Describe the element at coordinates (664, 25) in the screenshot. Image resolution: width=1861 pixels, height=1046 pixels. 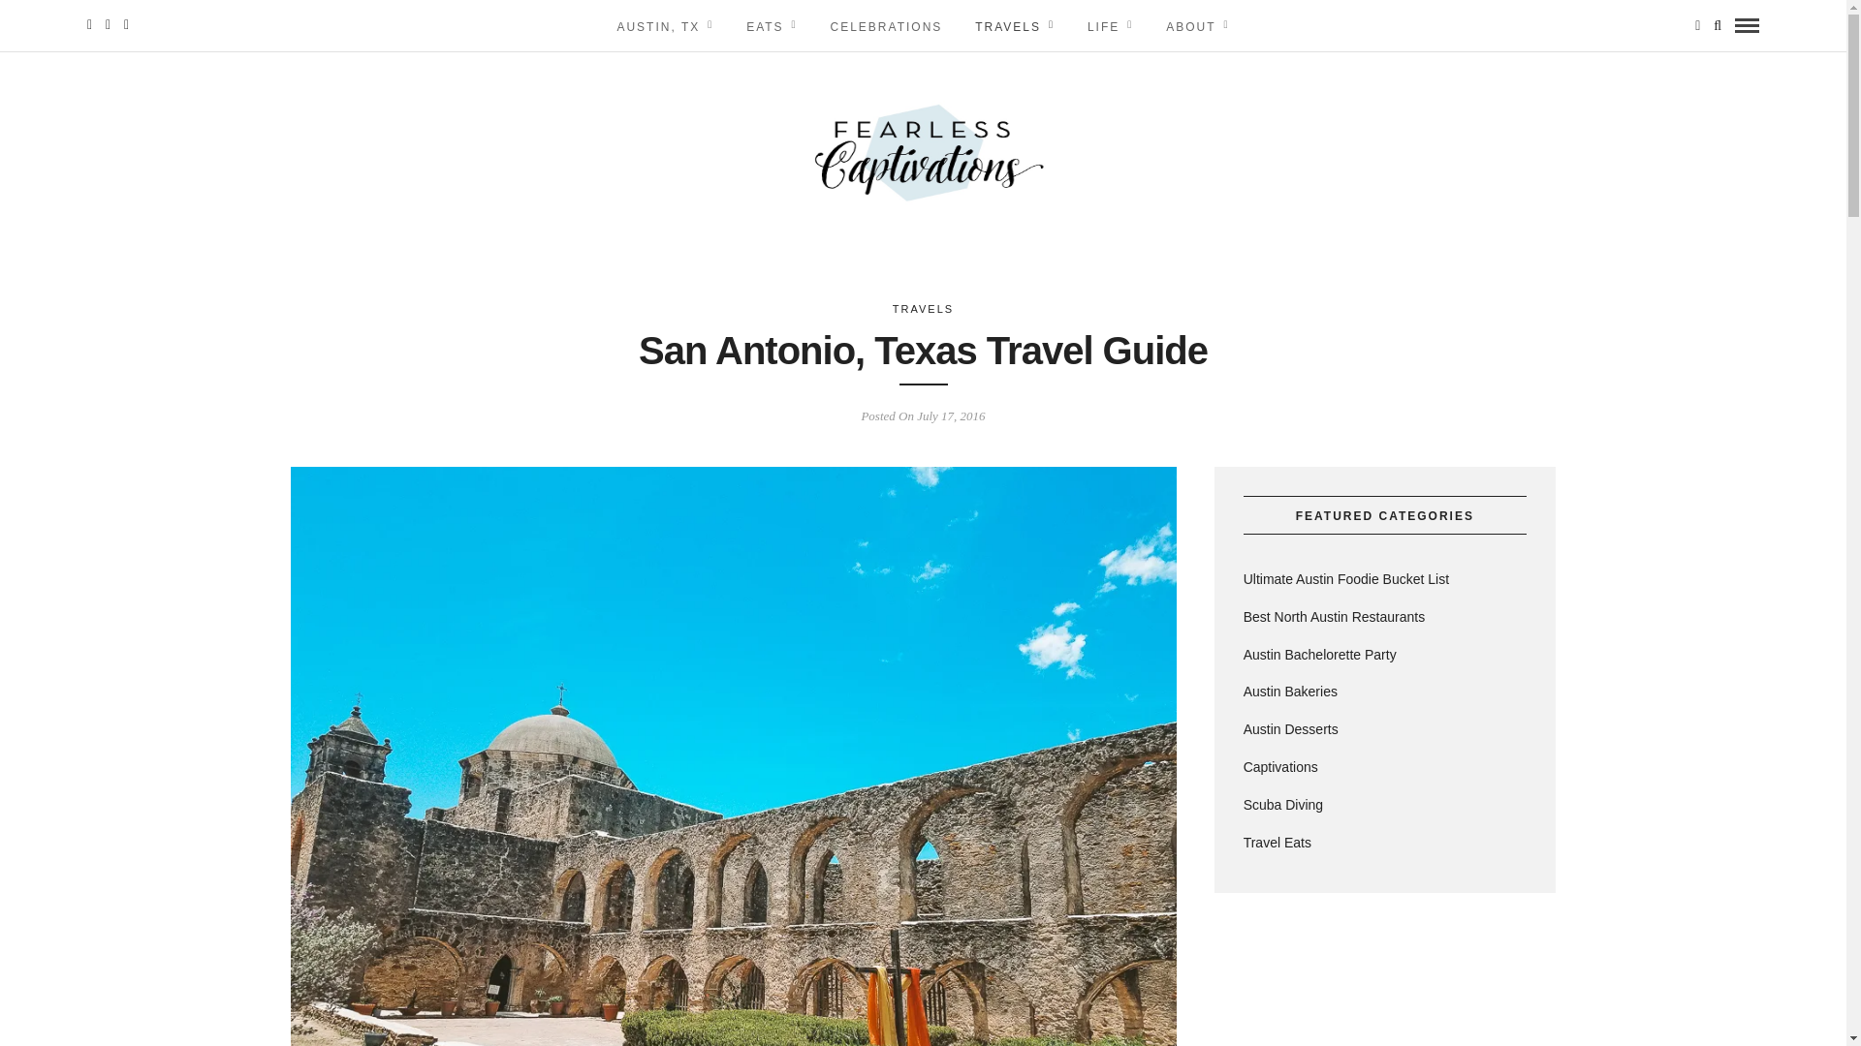
I see `AUSTIN, TX` at that location.